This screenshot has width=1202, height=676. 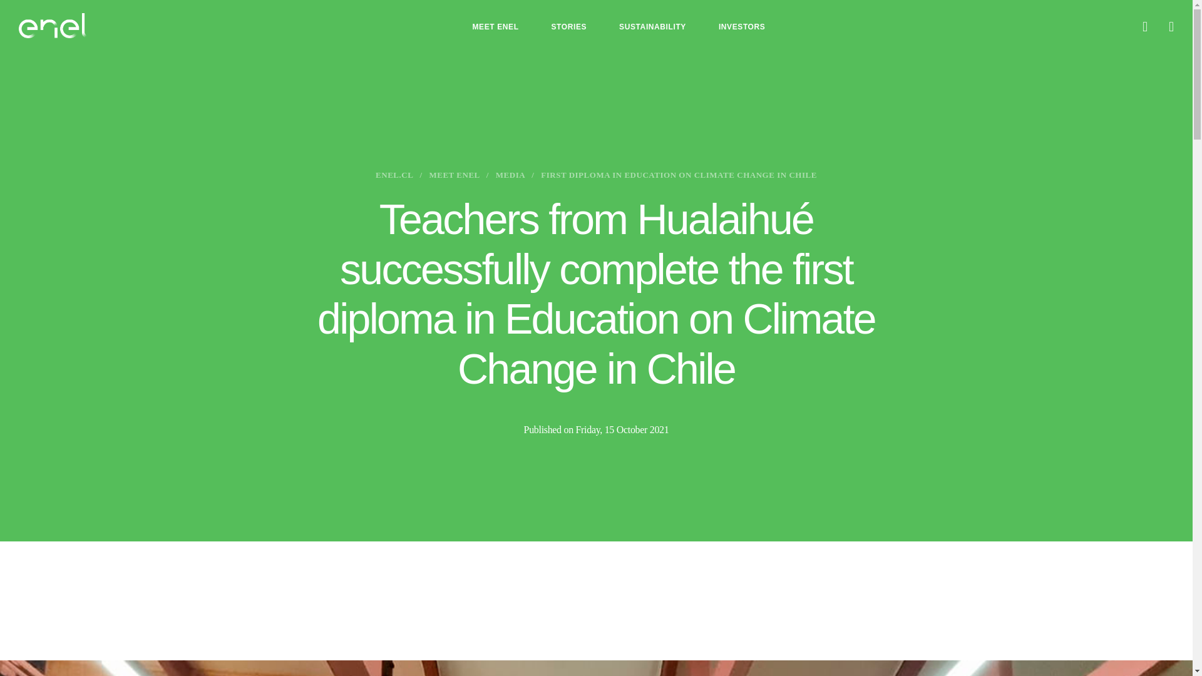 I want to click on SUSTAINABILITY, so click(x=652, y=27).